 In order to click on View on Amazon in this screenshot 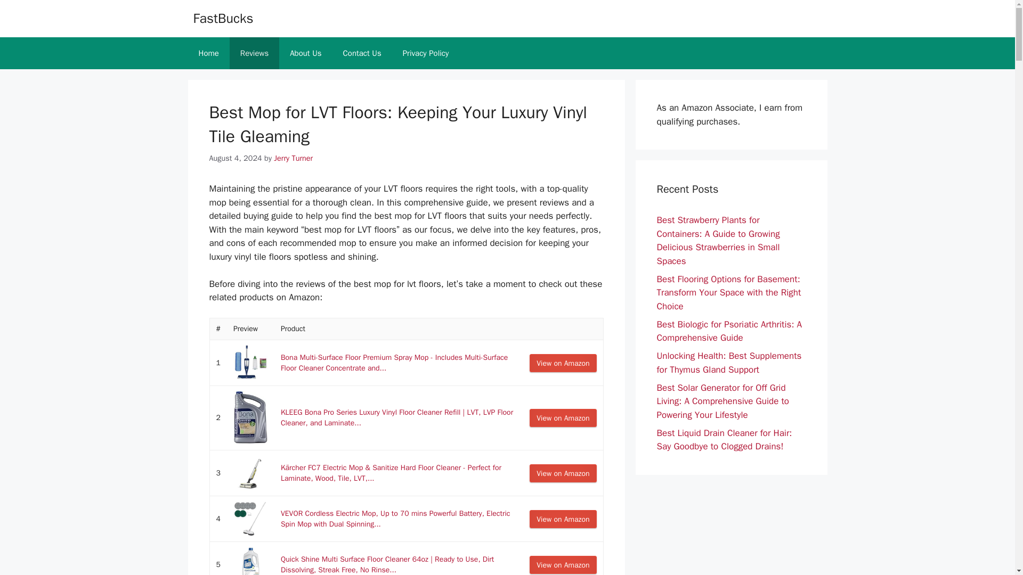, I will do `click(563, 417)`.